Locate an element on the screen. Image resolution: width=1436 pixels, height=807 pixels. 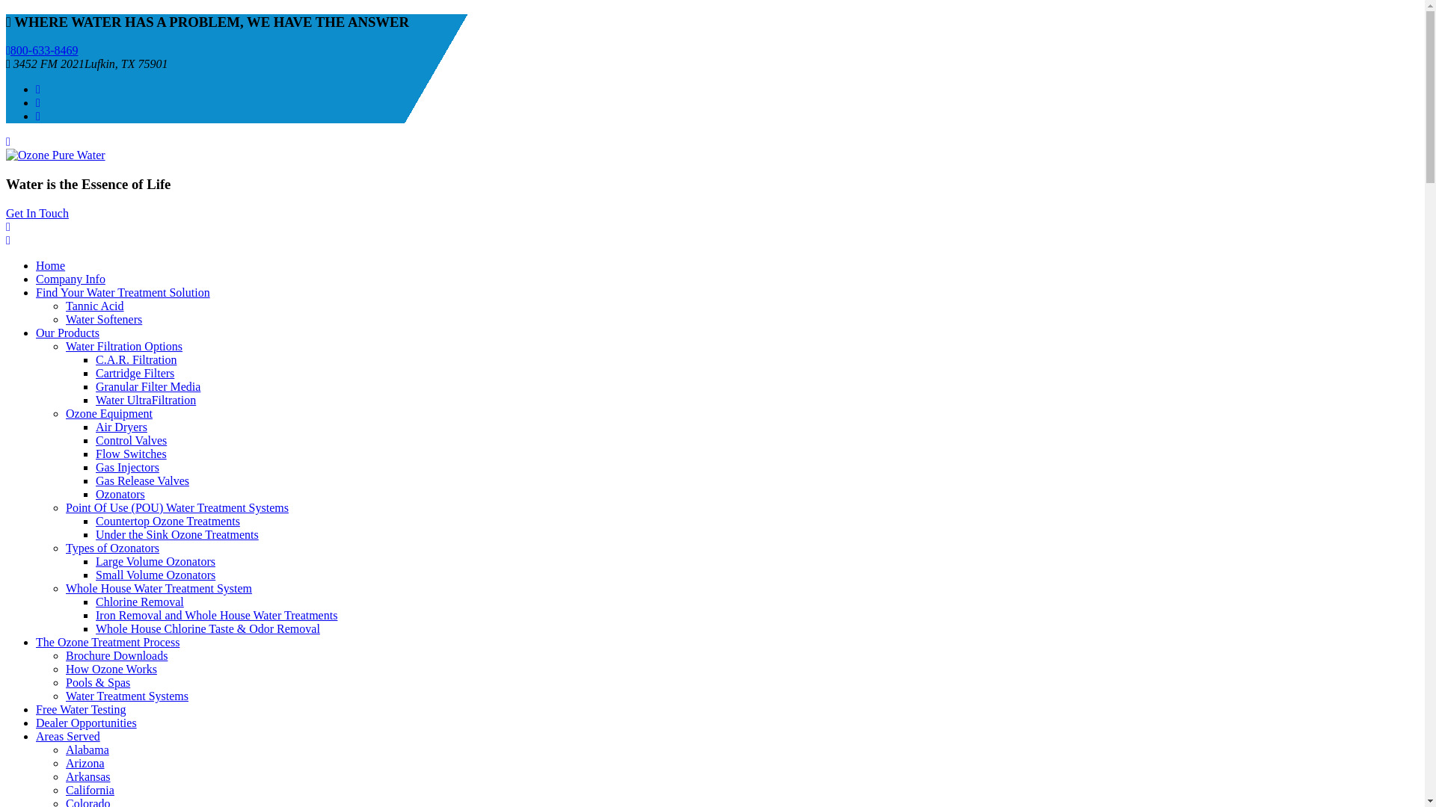
Small Volume Ozonators is located at coordinates (156, 575).